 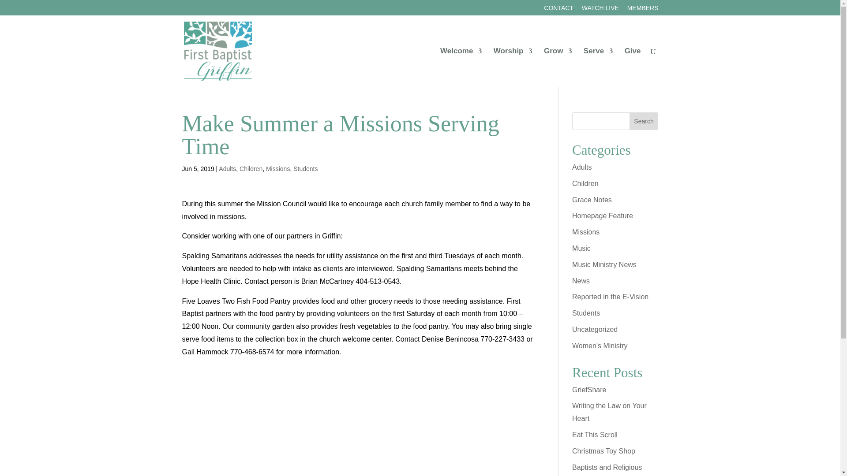 What do you see at coordinates (600, 10) in the screenshot?
I see `WATCH LIVE` at bounding box center [600, 10].